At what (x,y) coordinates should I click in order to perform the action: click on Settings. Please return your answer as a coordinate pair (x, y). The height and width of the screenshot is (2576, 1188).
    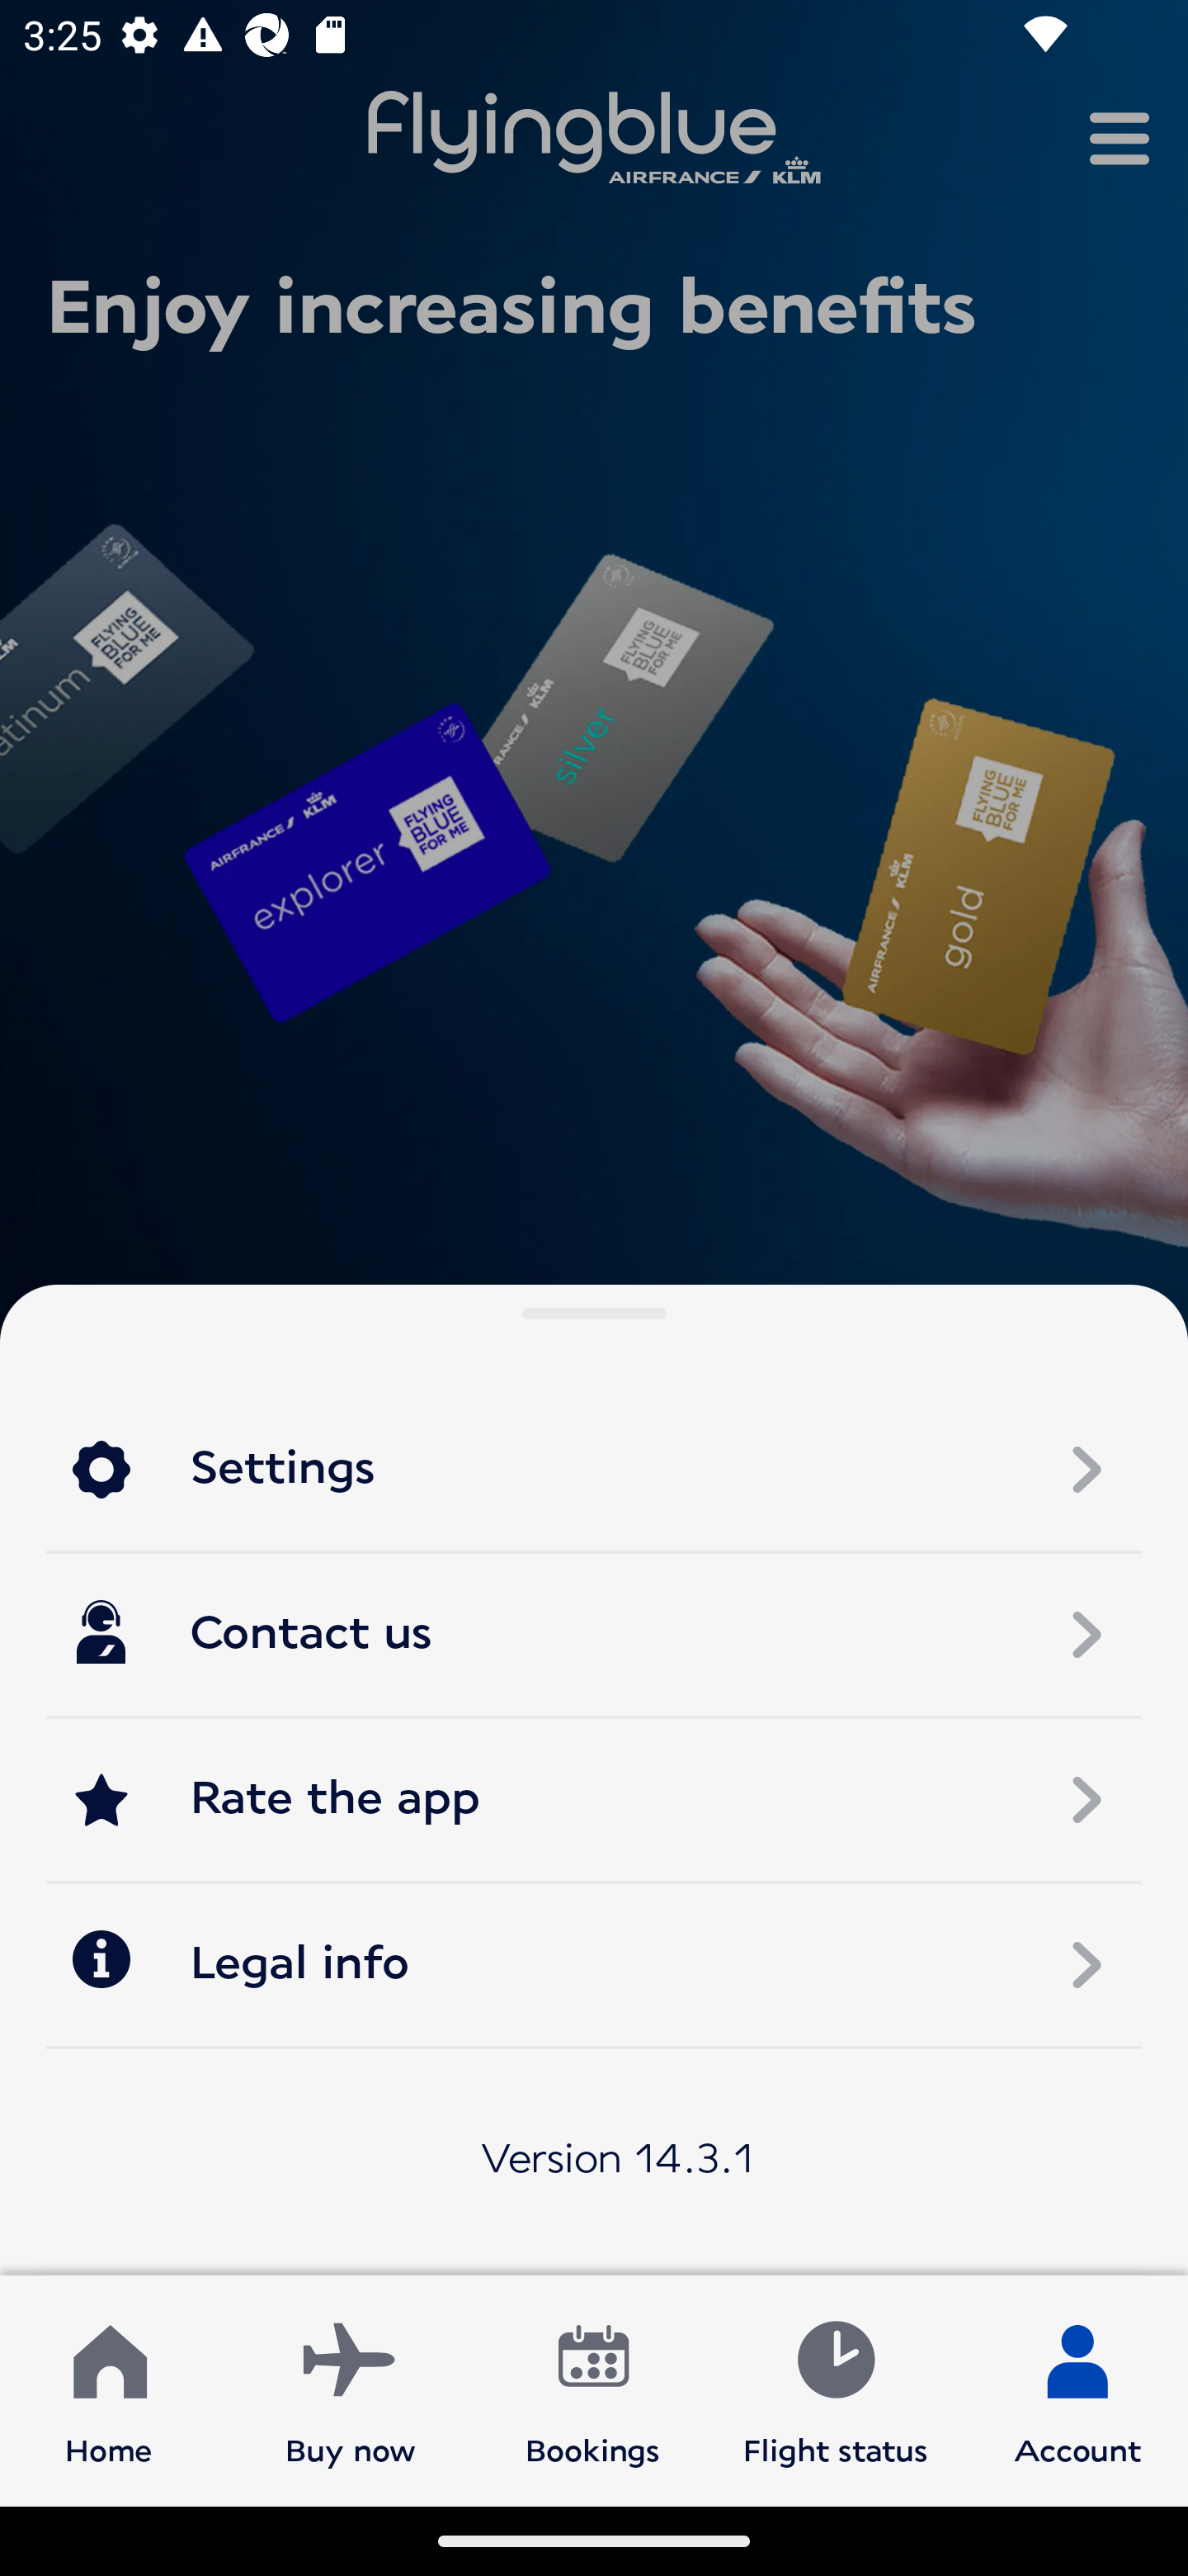
    Looking at the image, I should click on (594, 1470).